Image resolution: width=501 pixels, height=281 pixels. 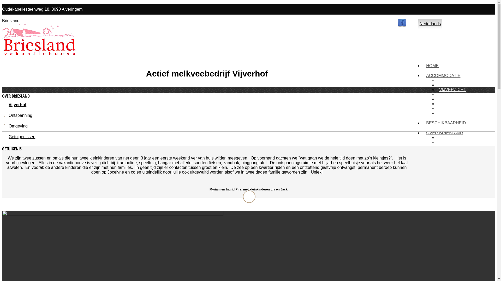 What do you see at coordinates (446, 123) in the screenshot?
I see `BESCHIKBAARHEID` at bounding box center [446, 123].